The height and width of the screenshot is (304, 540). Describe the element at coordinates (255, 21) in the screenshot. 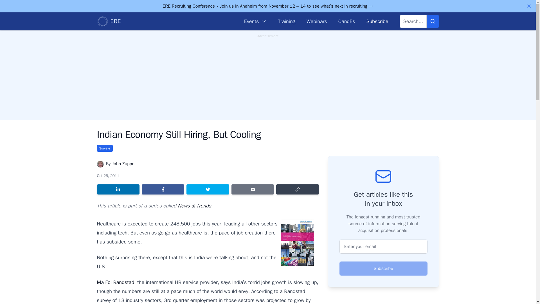

I see `Events` at that location.